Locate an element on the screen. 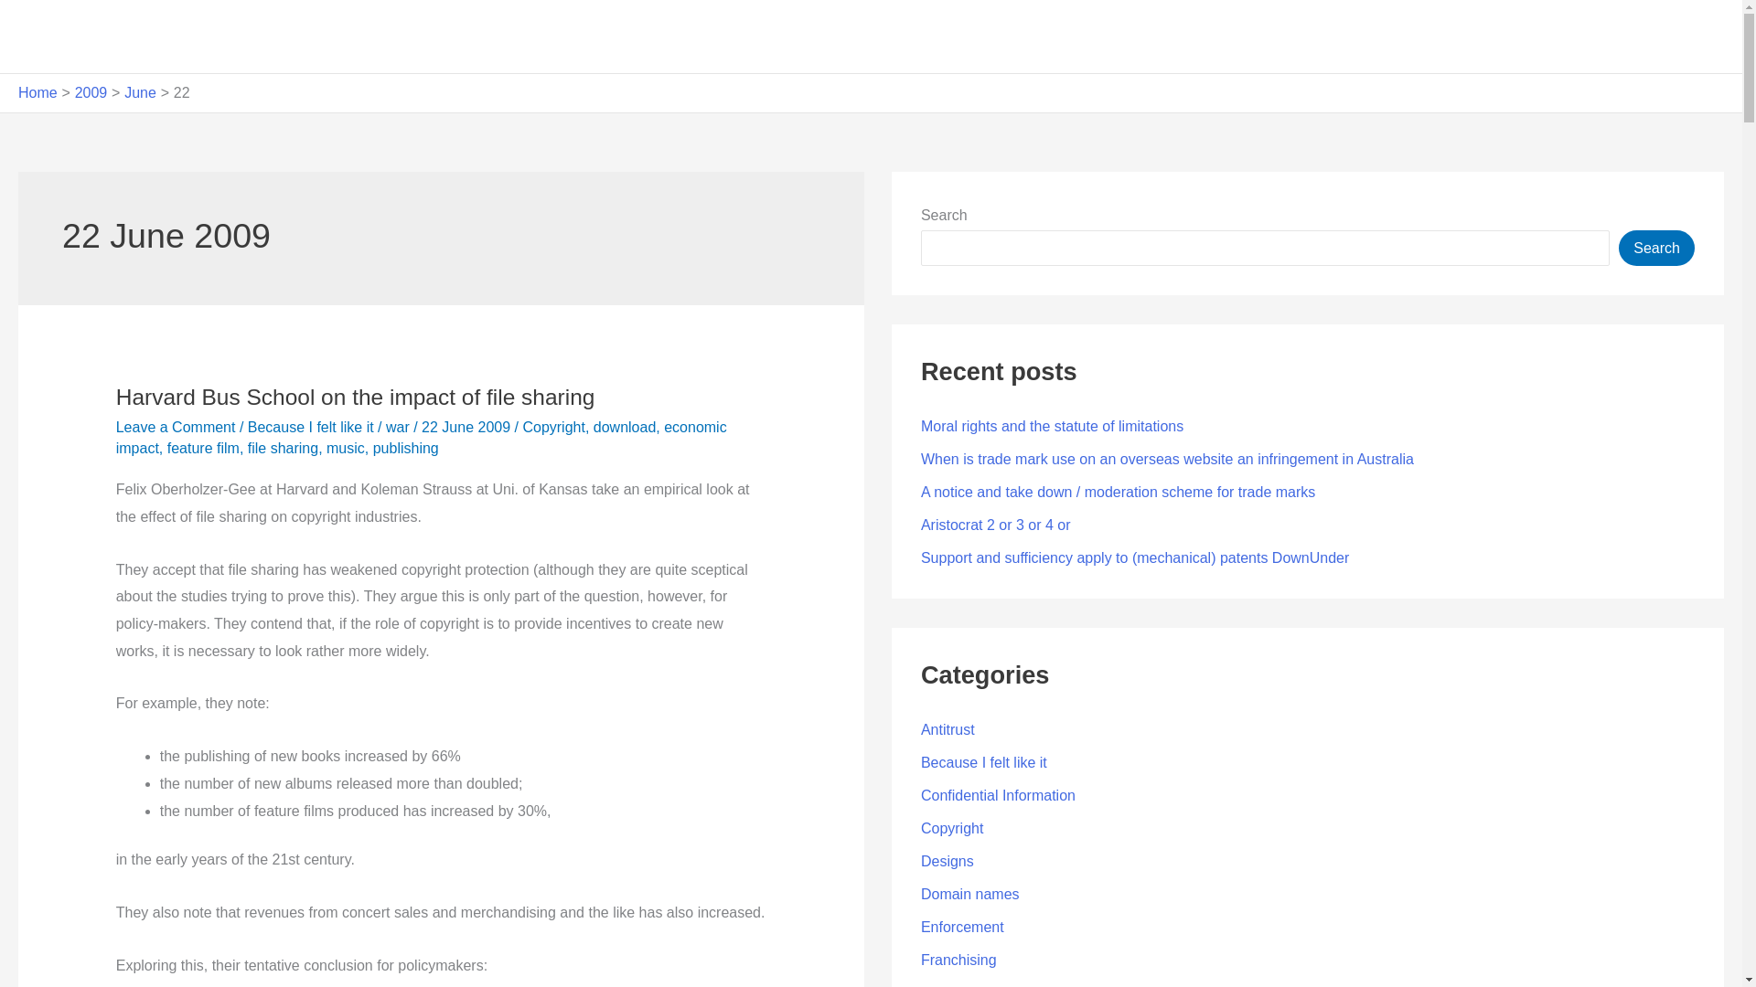 The width and height of the screenshot is (1756, 987). publishing is located at coordinates (406, 448).